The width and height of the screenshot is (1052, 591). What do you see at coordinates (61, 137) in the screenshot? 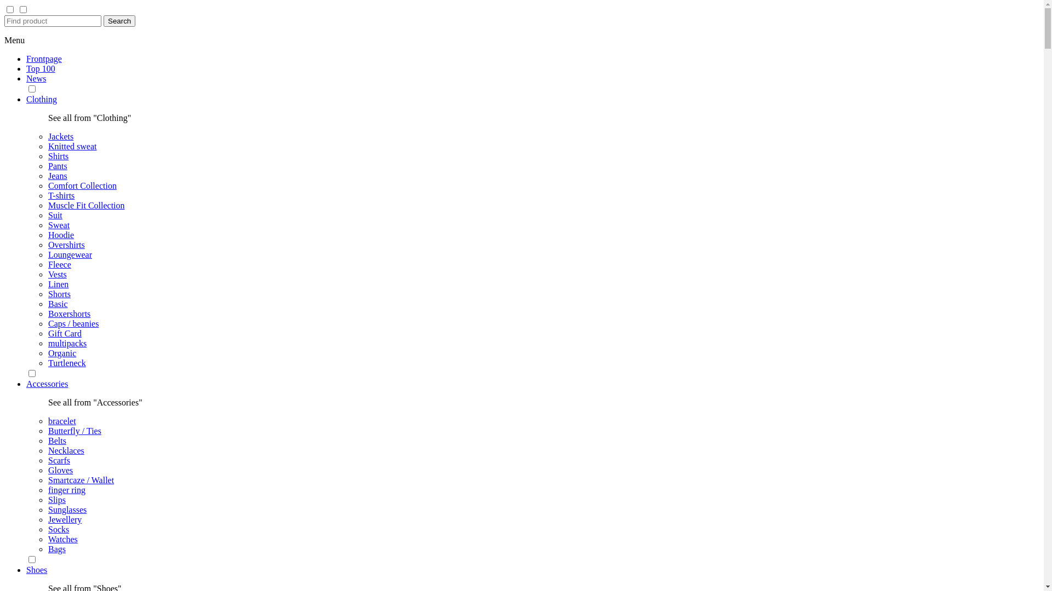
I see `Jackets` at bounding box center [61, 137].